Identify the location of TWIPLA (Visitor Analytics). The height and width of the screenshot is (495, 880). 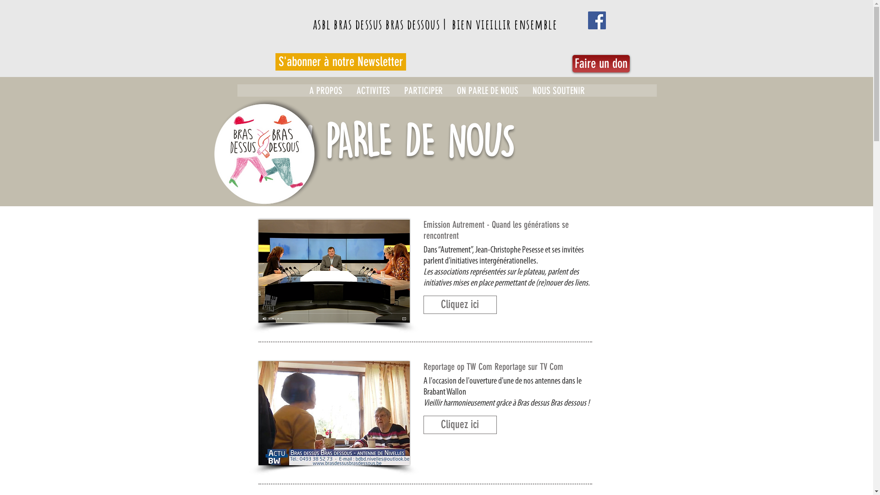
(742, 181).